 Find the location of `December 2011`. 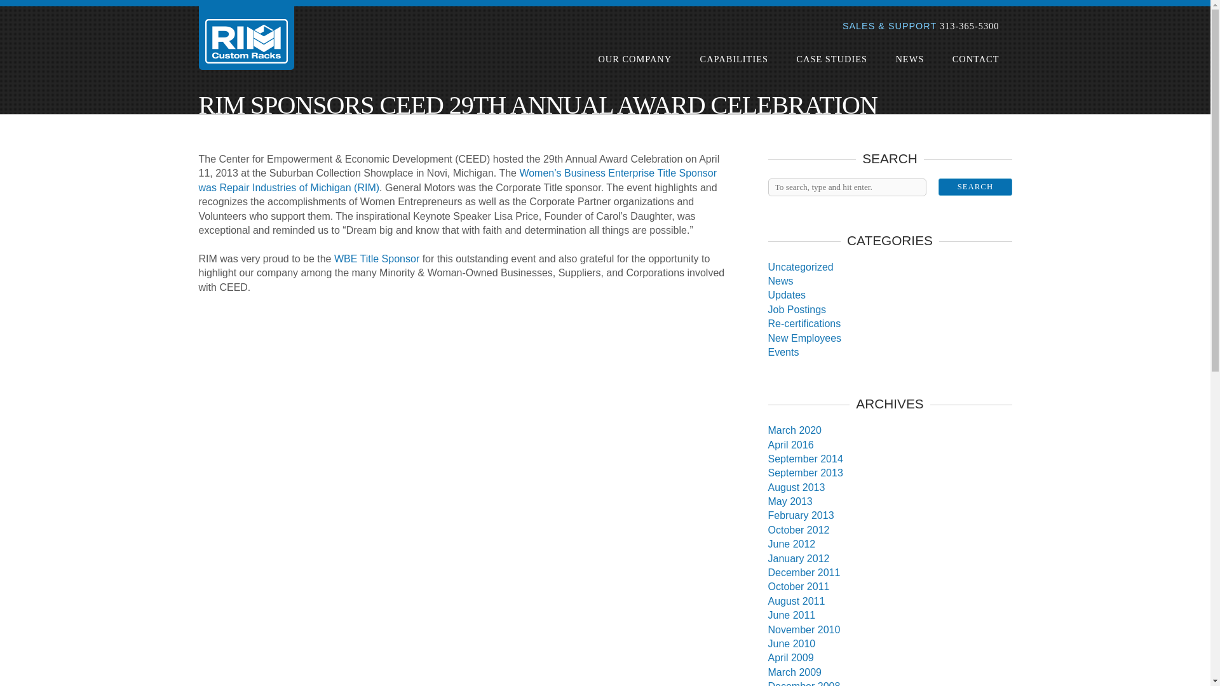

December 2011 is located at coordinates (803, 573).